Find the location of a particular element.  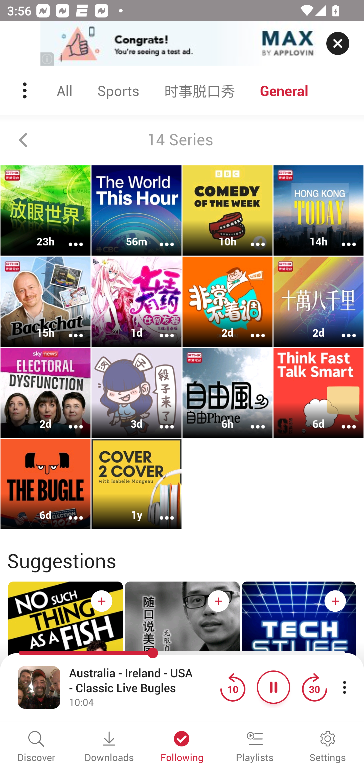

More options is located at coordinates (160, 511).